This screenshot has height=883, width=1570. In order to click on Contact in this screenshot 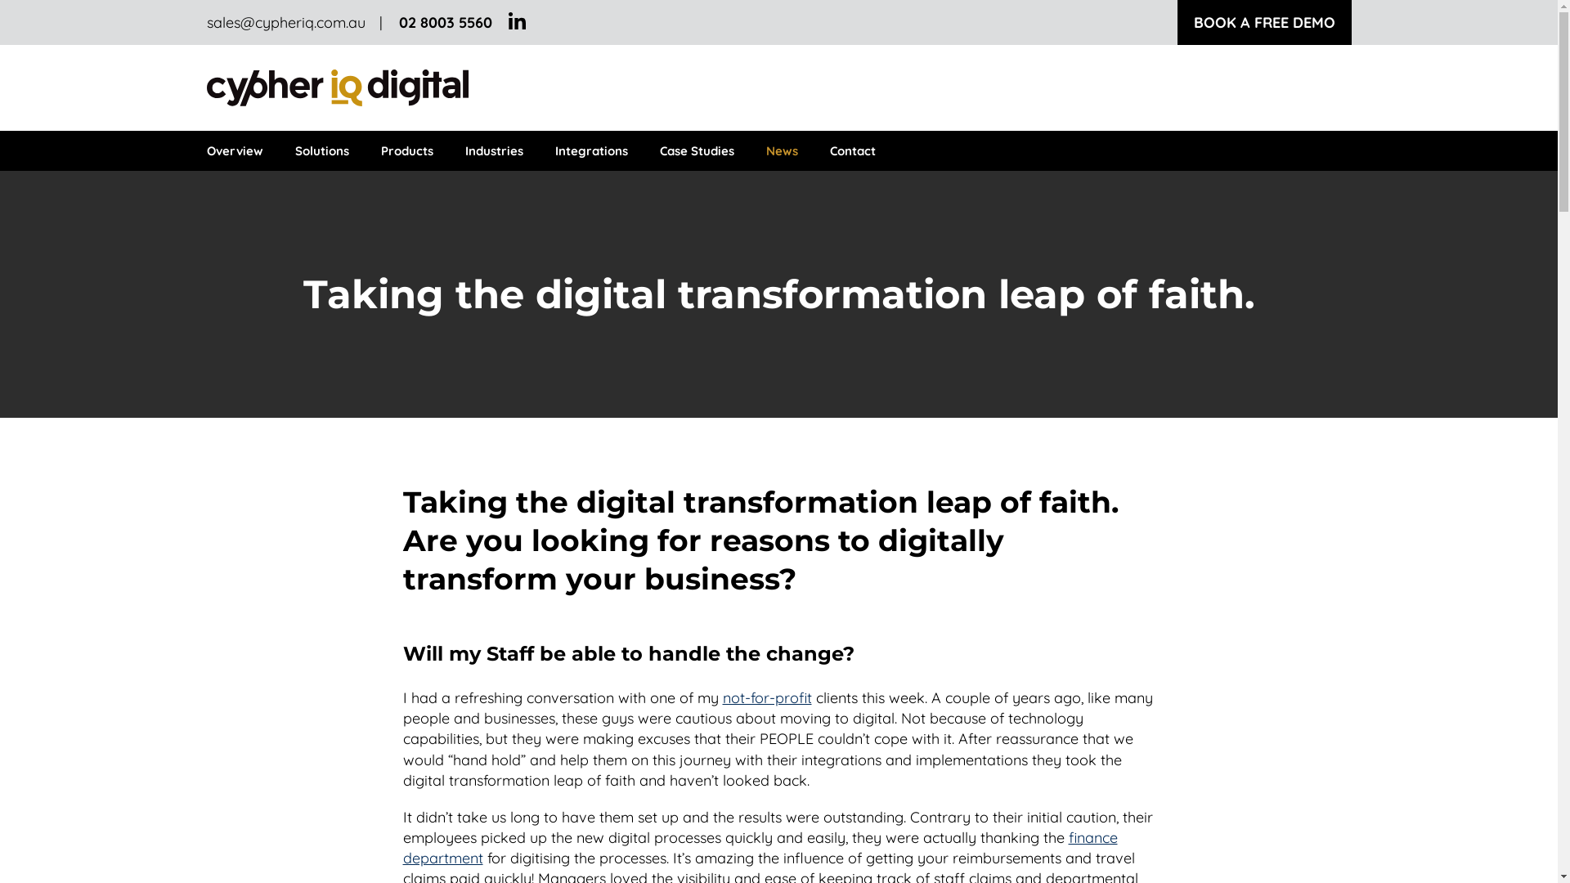, I will do `click(852, 150)`.